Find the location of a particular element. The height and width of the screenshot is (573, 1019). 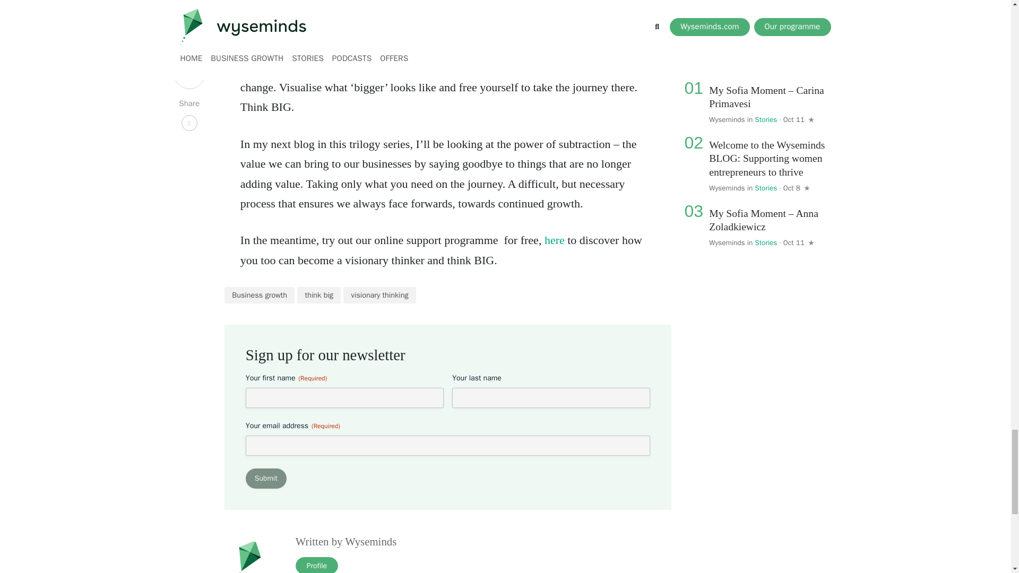

Written by Wyseminds is located at coordinates (346, 541).